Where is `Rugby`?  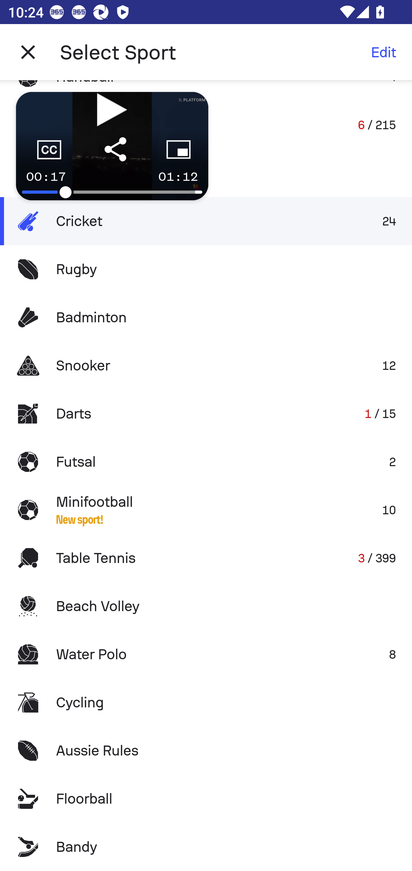 Rugby is located at coordinates (206, 269).